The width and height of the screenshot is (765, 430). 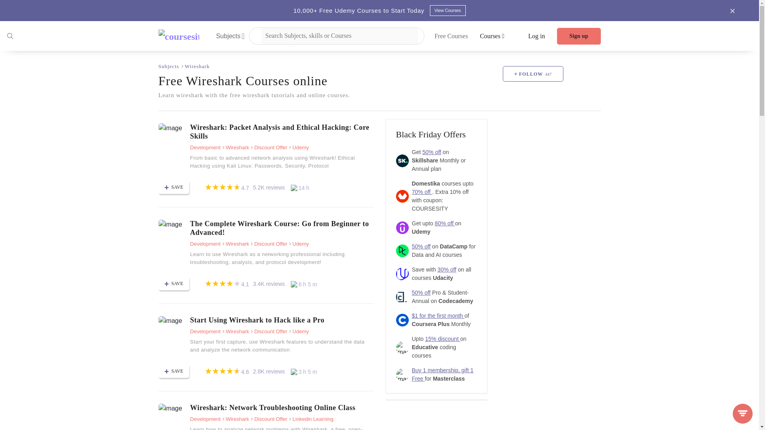 I want to click on Development, so click(x=205, y=331).